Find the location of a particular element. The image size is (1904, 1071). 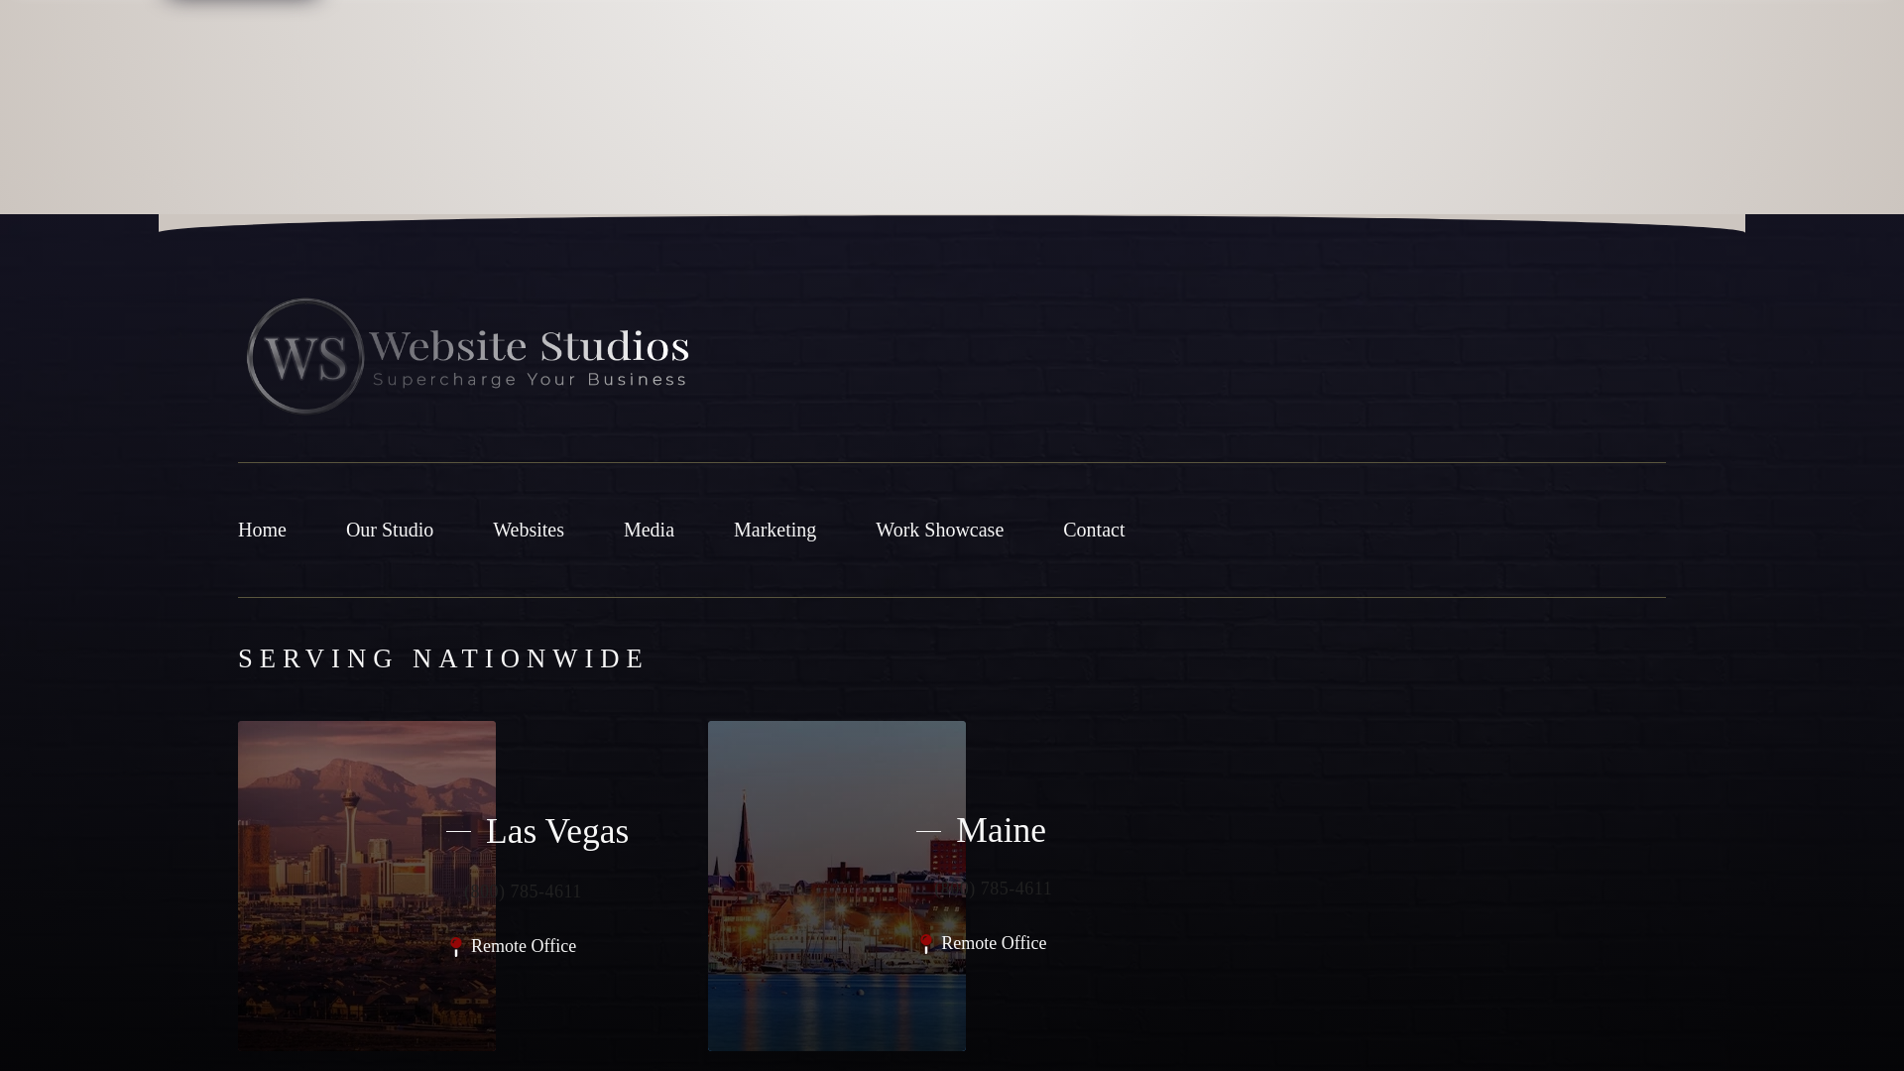

Media is located at coordinates (649, 530).